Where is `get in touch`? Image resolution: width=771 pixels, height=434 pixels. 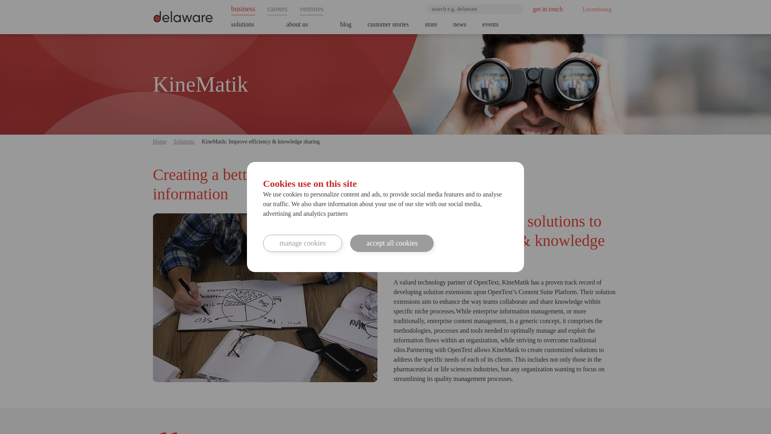 get in touch is located at coordinates (548, 9).